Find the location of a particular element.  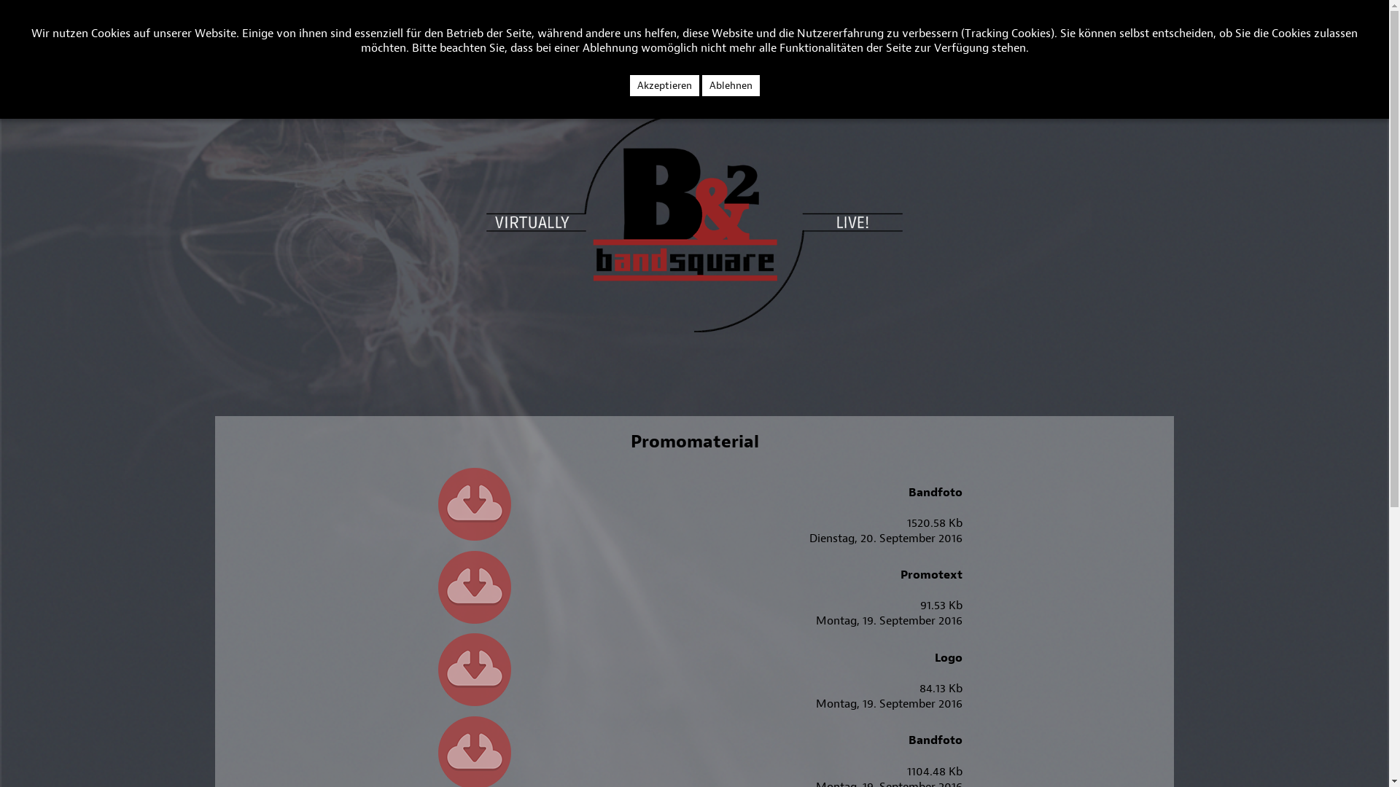

Bandfoto is located at coordinates (936, 492).